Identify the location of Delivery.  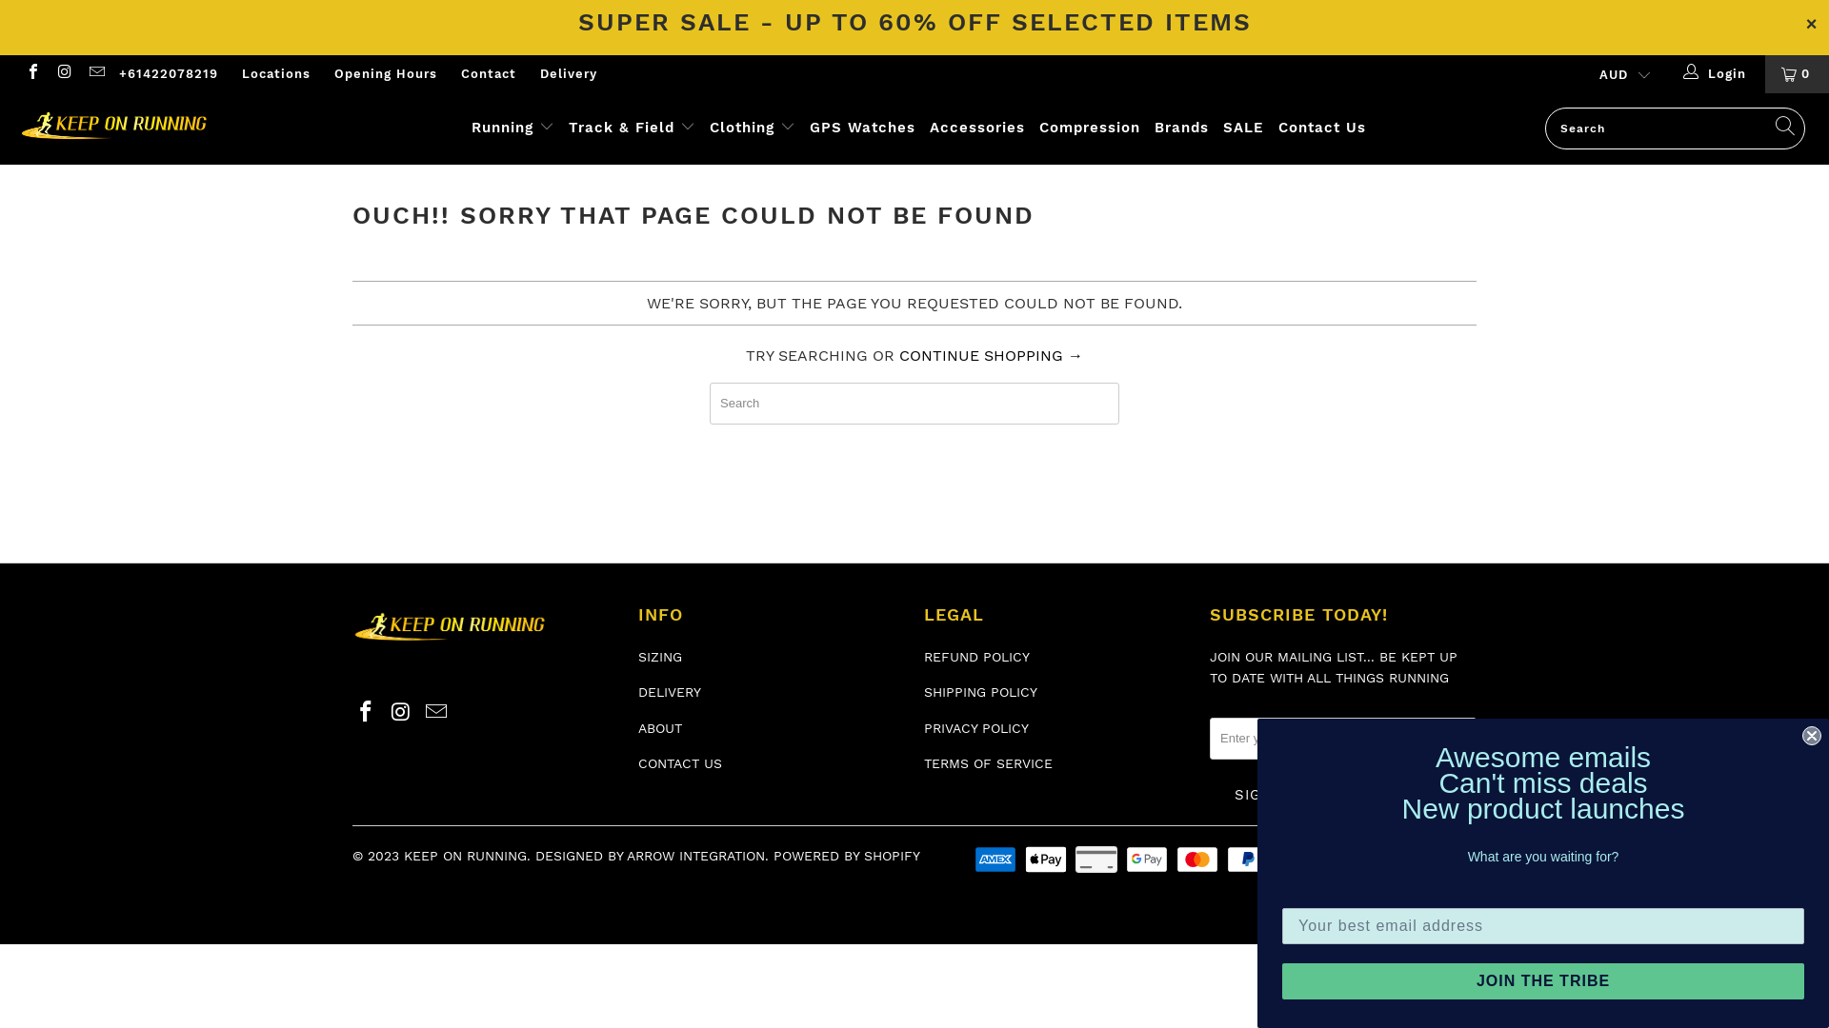
(569, 74).